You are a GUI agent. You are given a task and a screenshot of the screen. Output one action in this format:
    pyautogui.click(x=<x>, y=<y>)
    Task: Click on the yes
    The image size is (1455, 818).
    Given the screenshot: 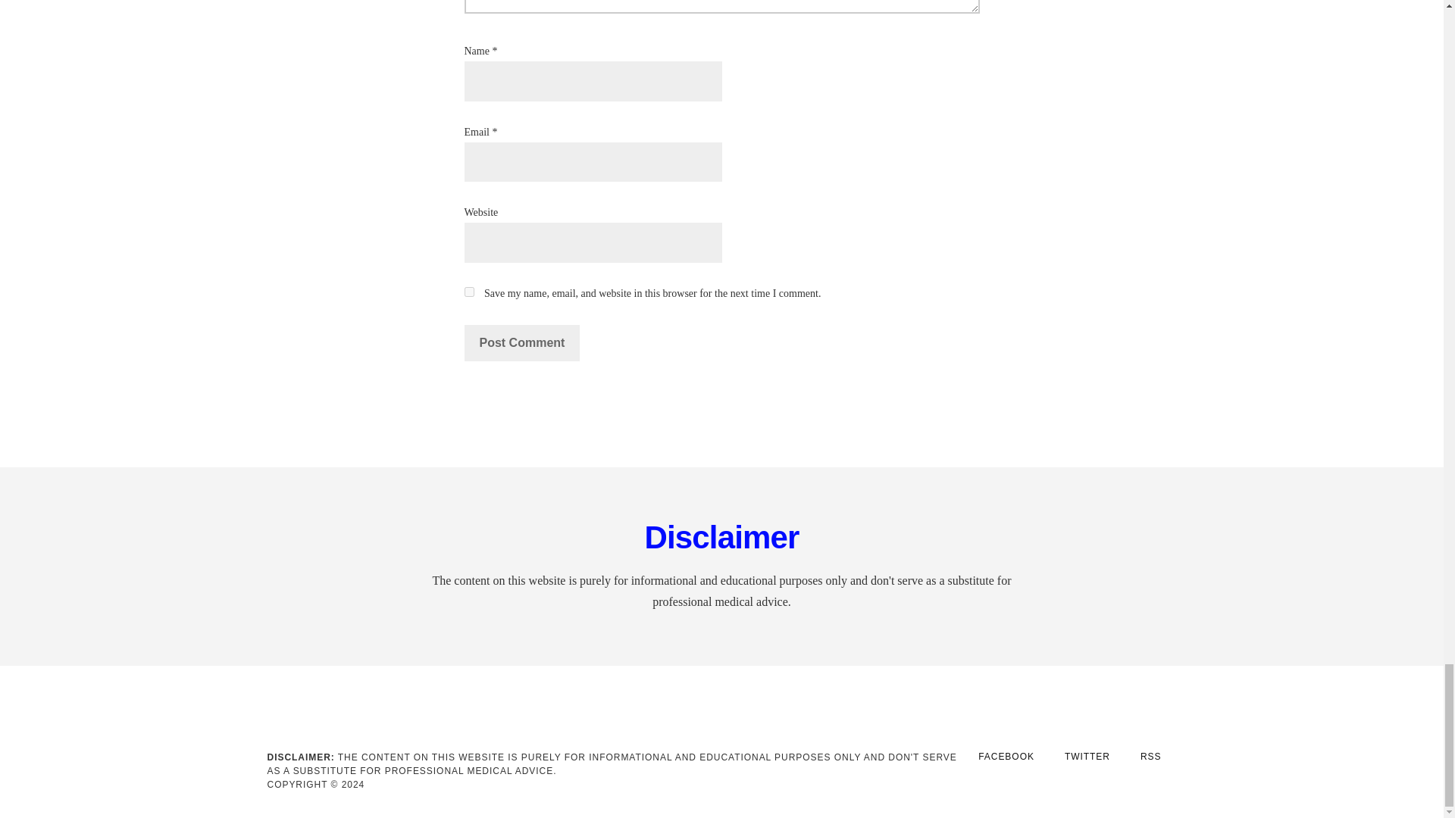 What is the action you would take?
    pyautogui.click(x=468, y=292)
    